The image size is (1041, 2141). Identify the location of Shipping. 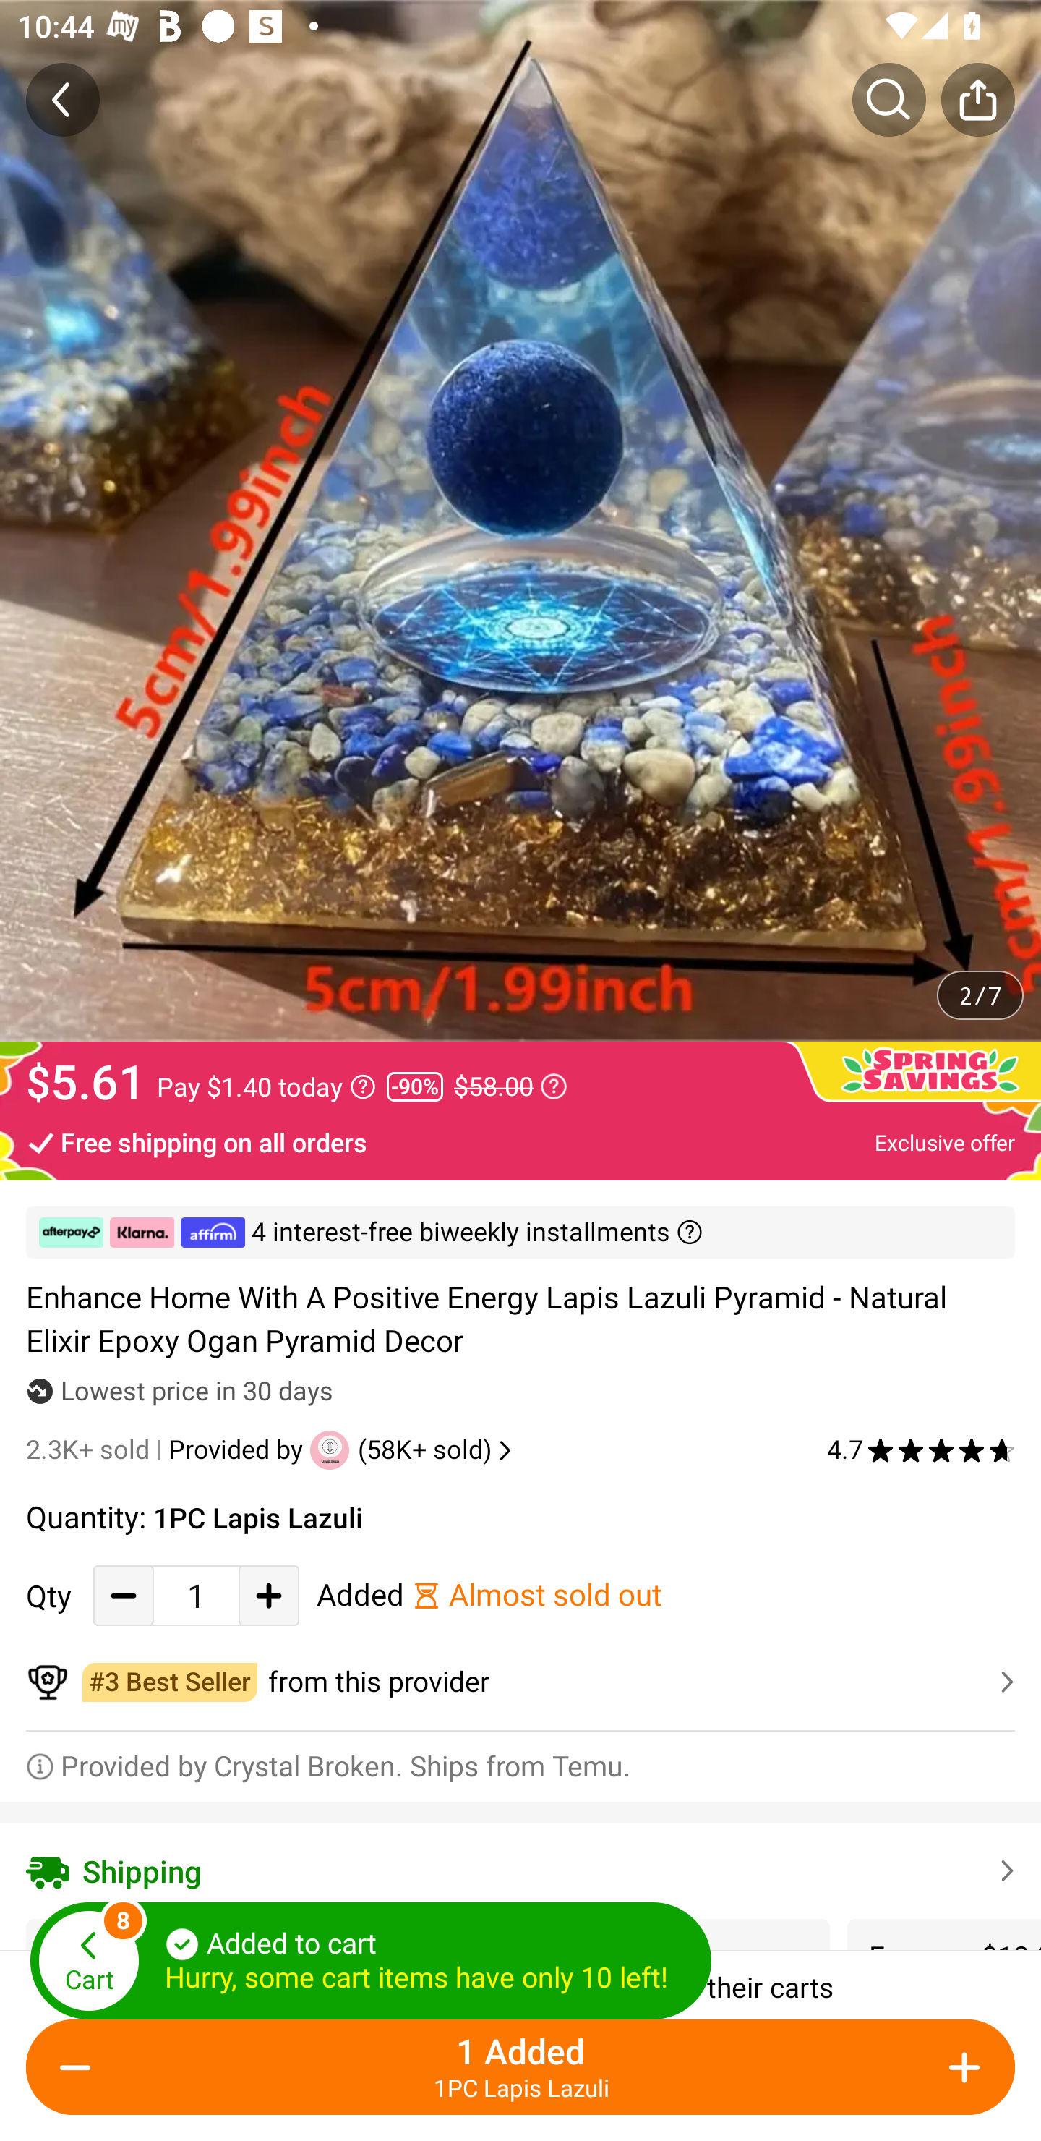
(520, 1870).